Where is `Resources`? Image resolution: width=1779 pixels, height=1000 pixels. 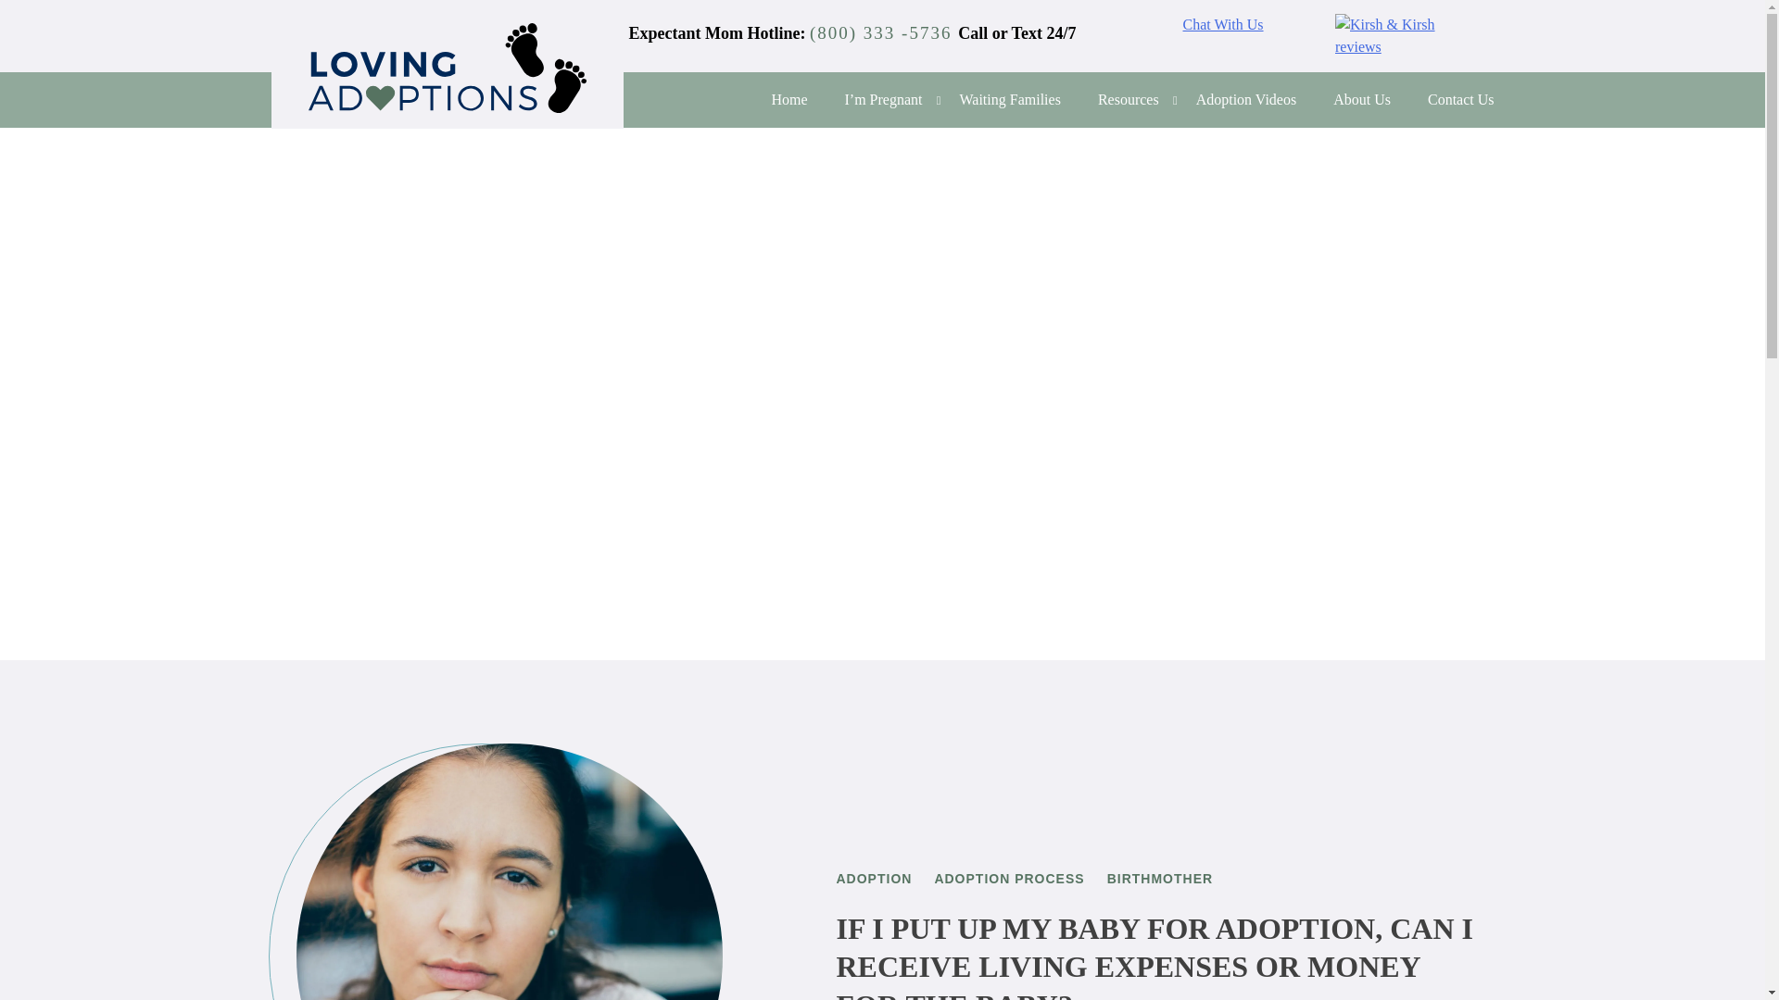 Resources is located at coordinates (1129, 100).